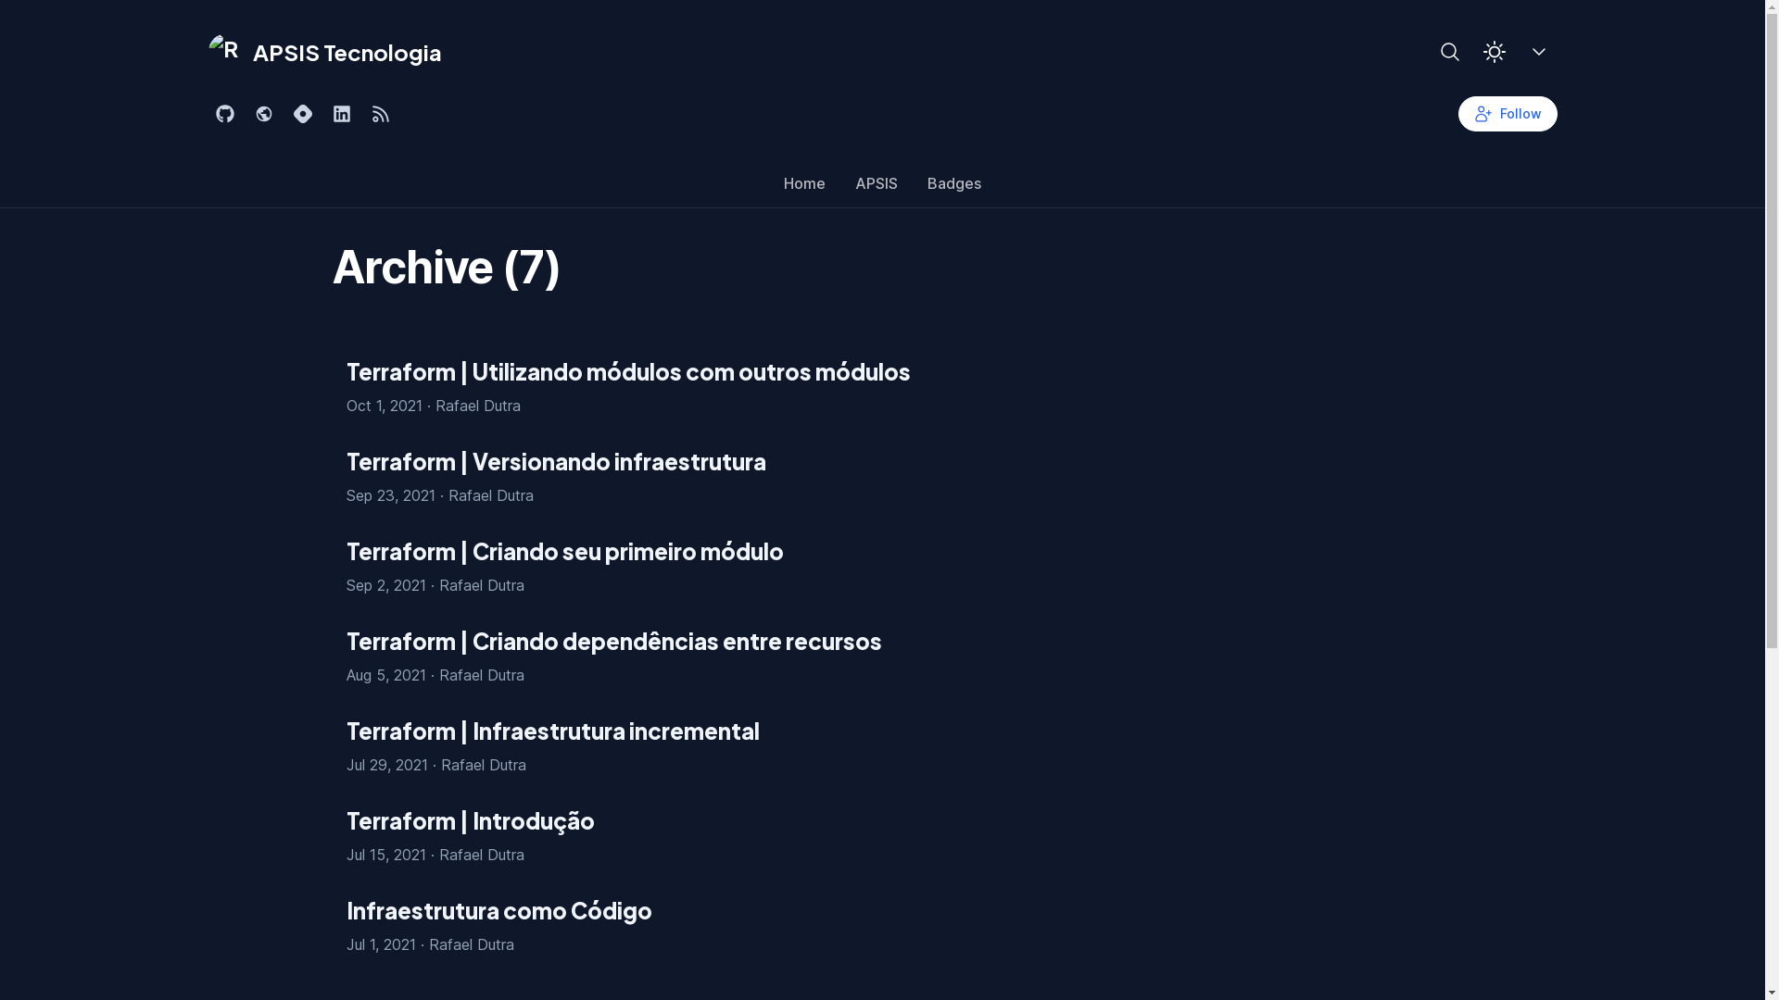  Describe the element at coordinates (491, 495) in the screenshot. I see `Rafael Dutra` at that location.